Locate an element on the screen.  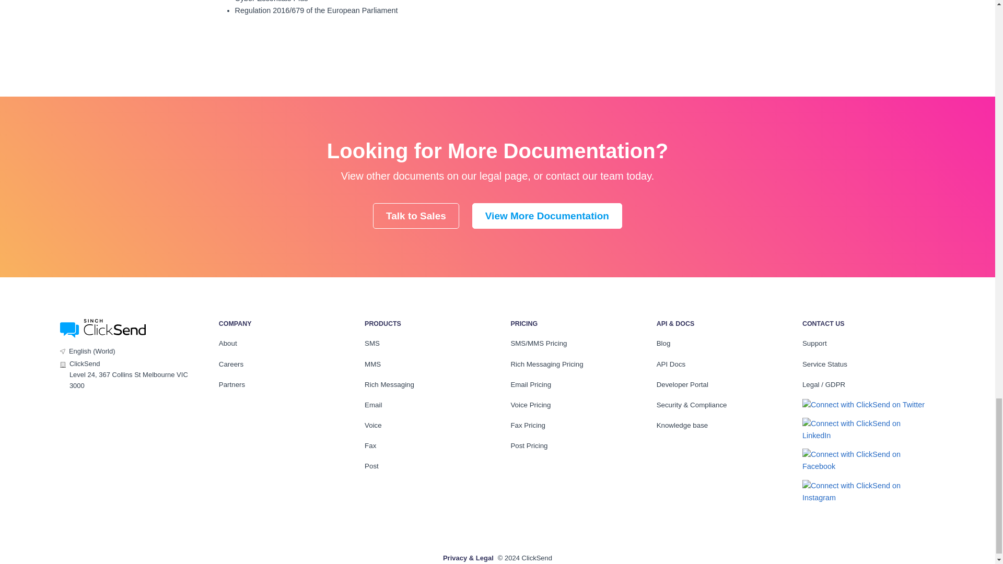
Connect with ClickSend on Instagram is located at coordinates (865, 492).